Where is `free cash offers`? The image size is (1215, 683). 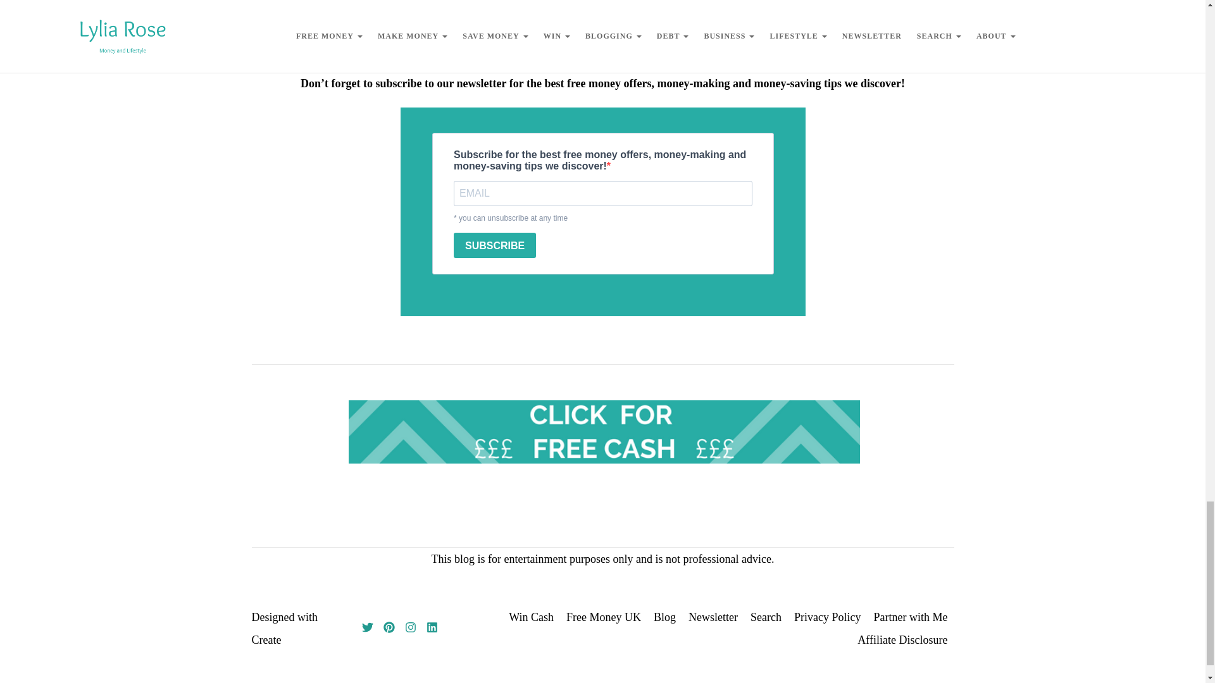
free cash offers is located at coordinates (604, 431).